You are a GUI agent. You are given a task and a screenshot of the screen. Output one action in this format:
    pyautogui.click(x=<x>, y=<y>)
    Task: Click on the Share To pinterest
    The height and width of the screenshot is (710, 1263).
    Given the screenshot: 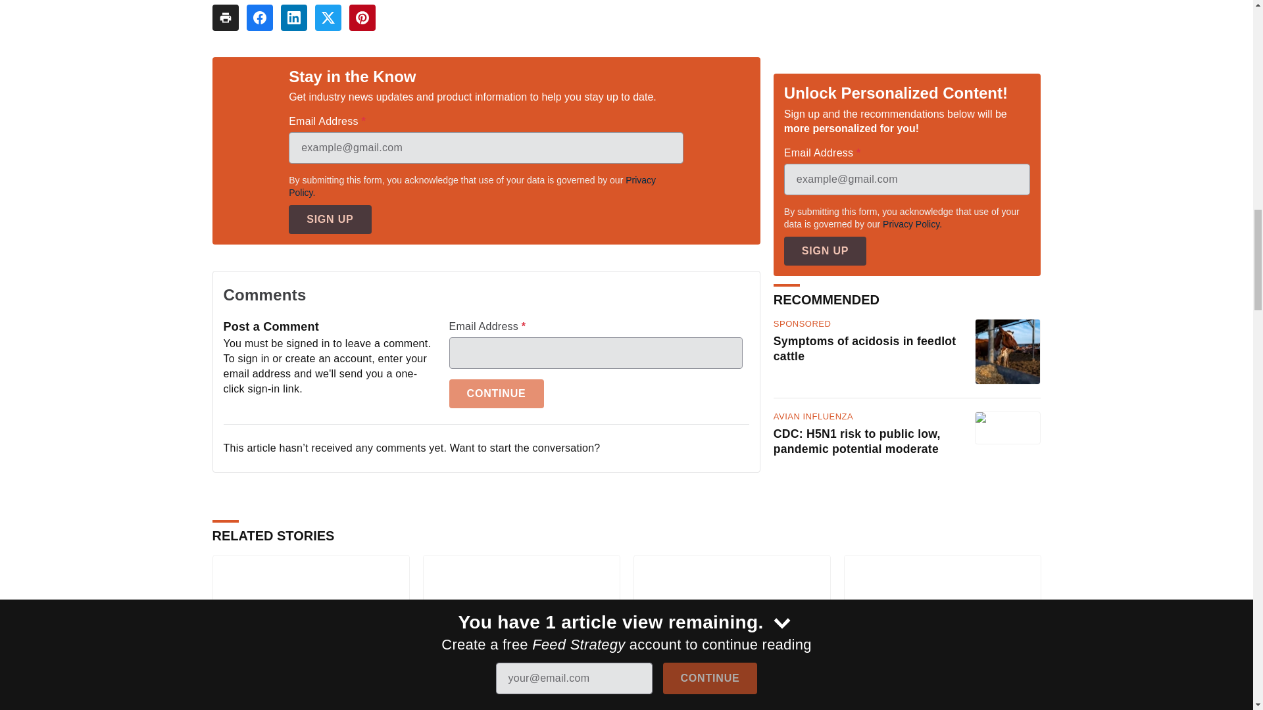 What is the action you would take?
    pyautogui.click(x=362, y=17)
    